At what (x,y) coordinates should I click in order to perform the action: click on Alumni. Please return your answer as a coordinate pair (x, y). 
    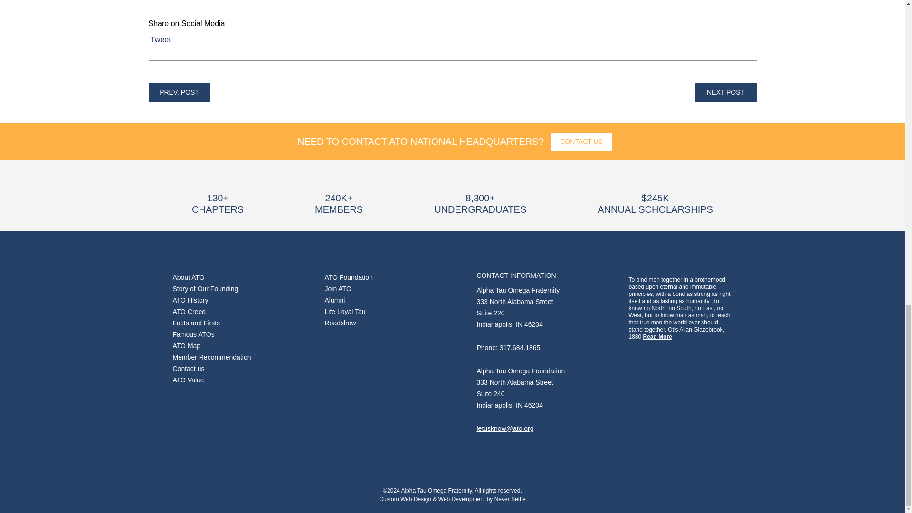
    Looking at the image, I should click on (335, 300).